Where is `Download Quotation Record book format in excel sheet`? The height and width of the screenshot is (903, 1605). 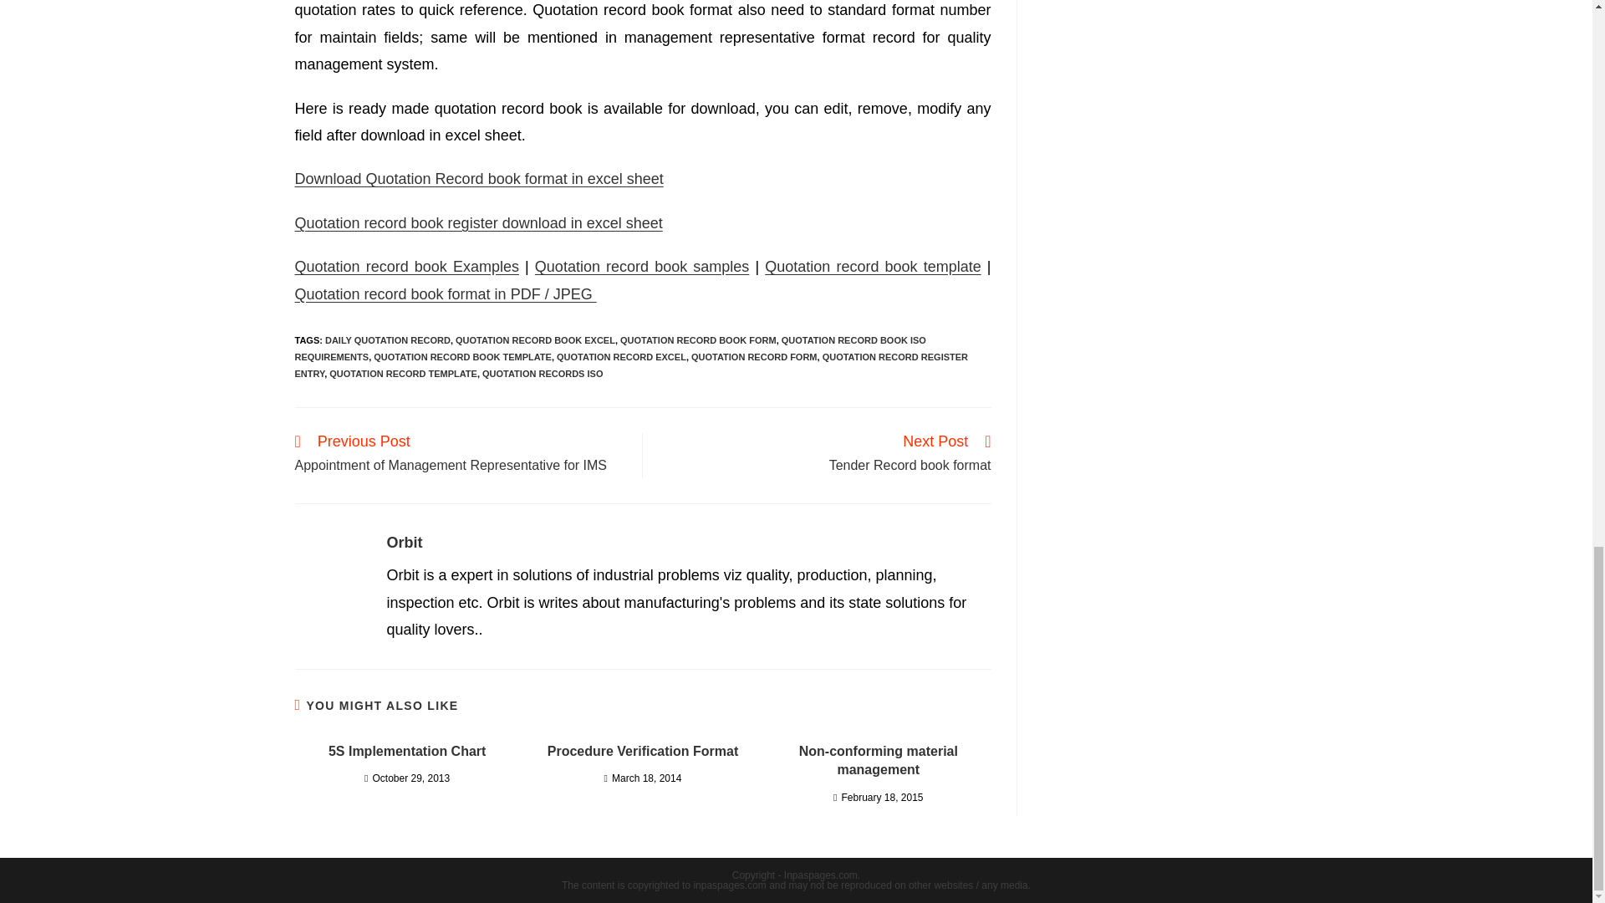 Download Quotation Record book format in excel sheet is located at coordinates (478, 179).